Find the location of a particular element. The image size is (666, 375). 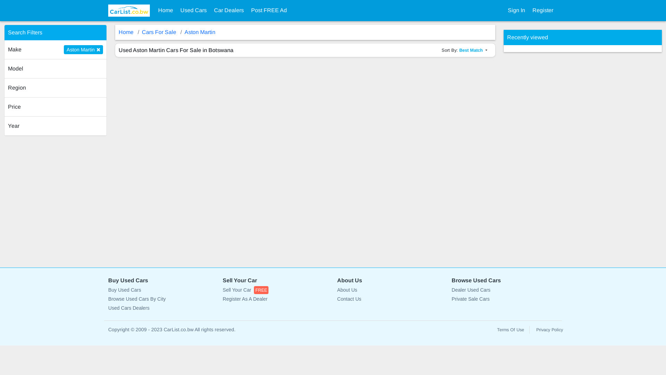

Car Dealers is located at coordinates (229, 10).